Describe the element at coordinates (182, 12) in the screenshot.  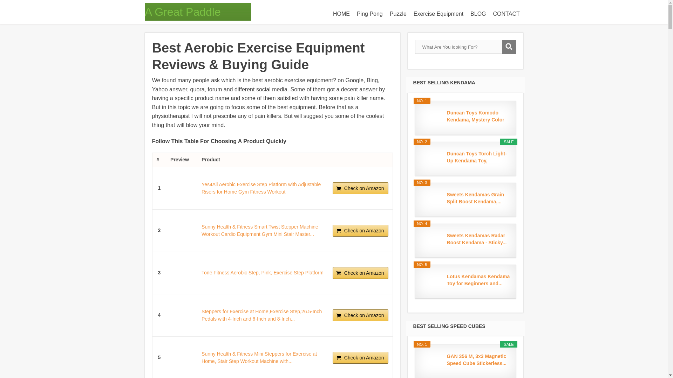
I see `A Great Paddle` at that location.